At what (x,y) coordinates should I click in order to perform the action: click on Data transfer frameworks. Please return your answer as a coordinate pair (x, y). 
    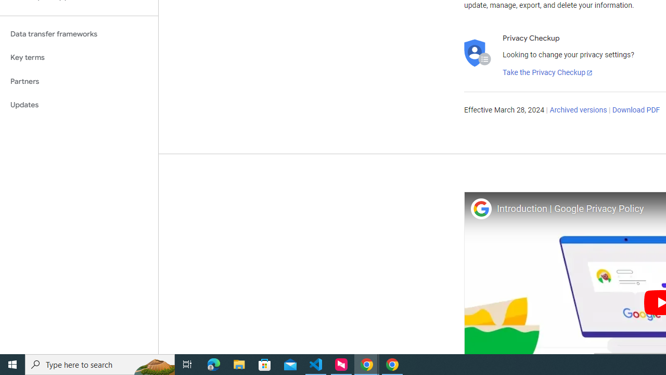
    Looking at the image, I should click on (79, 34).